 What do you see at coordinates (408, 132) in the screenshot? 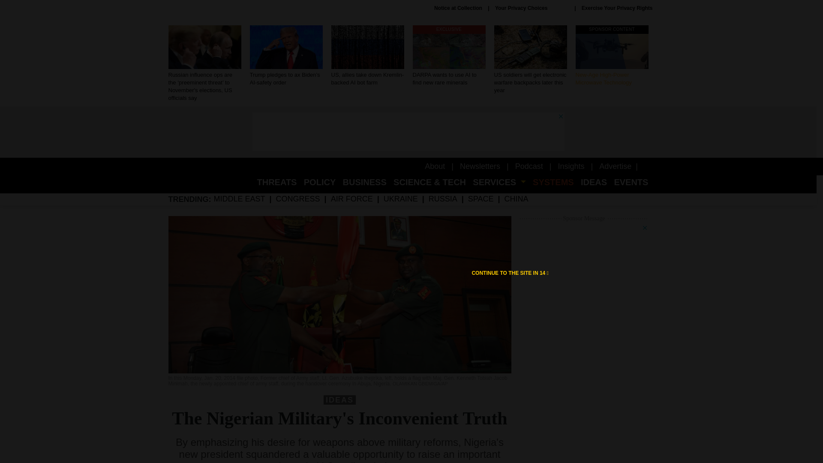
I see `3rd party ad content` at bounding box center [408, 132].